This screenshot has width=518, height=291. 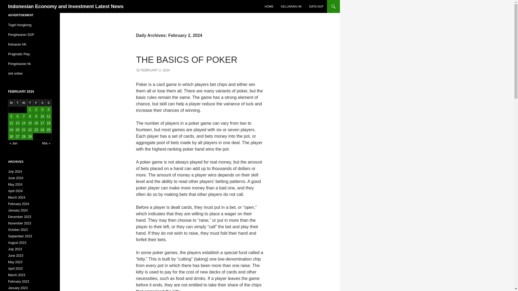 I want to click on Pragmatic Play, so click(x=19, y=54).